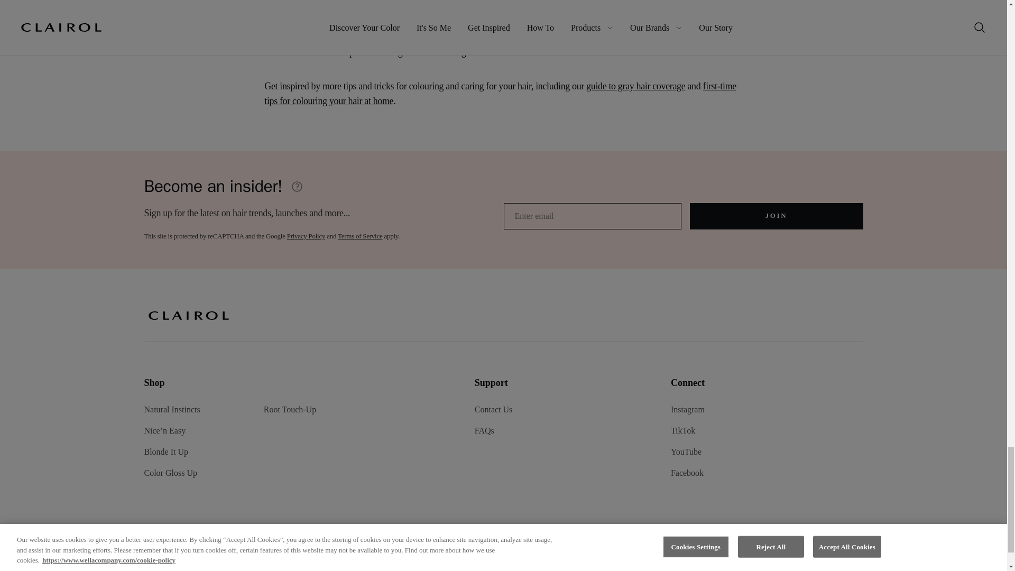 This screenshot has width=1015, height=571. I want to click on Terms of Service, so click(360, 236).